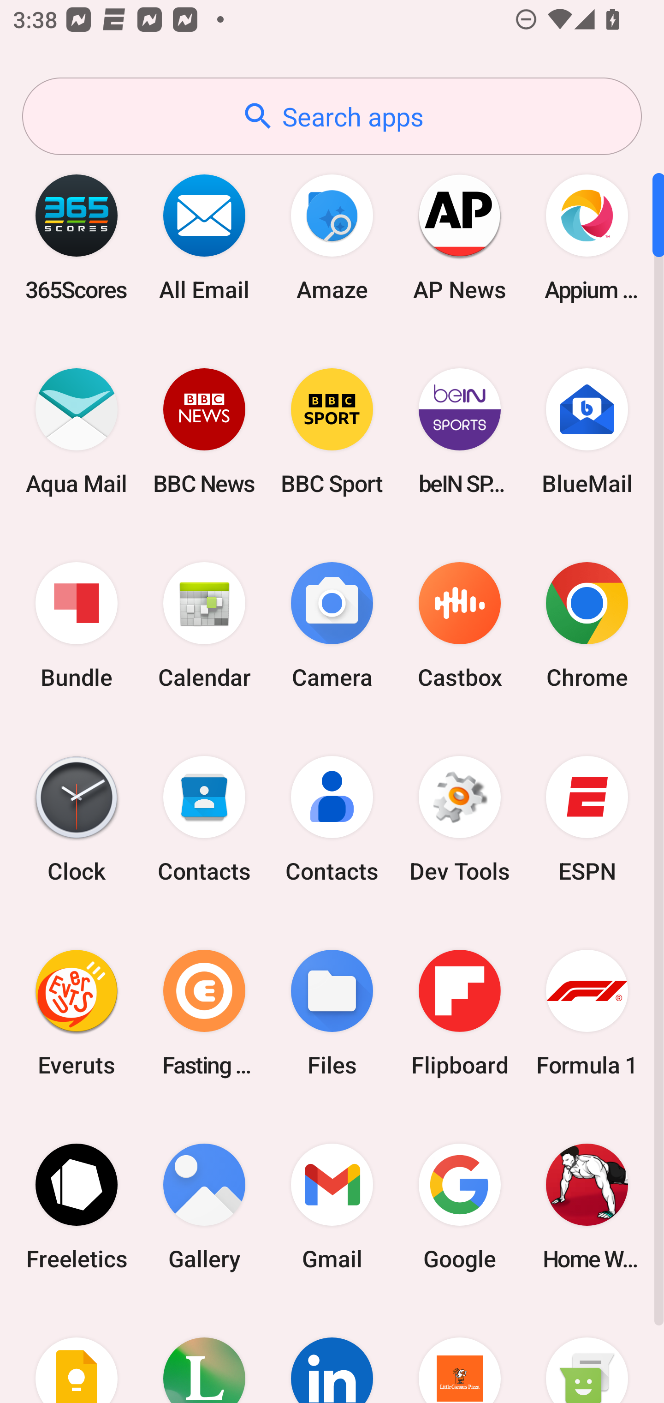 This screenshot has width=664, height=1403. What do you see at coordinates (332, 819) in the screenshot?
I see `Contacts` at bounding box center [332, 819].